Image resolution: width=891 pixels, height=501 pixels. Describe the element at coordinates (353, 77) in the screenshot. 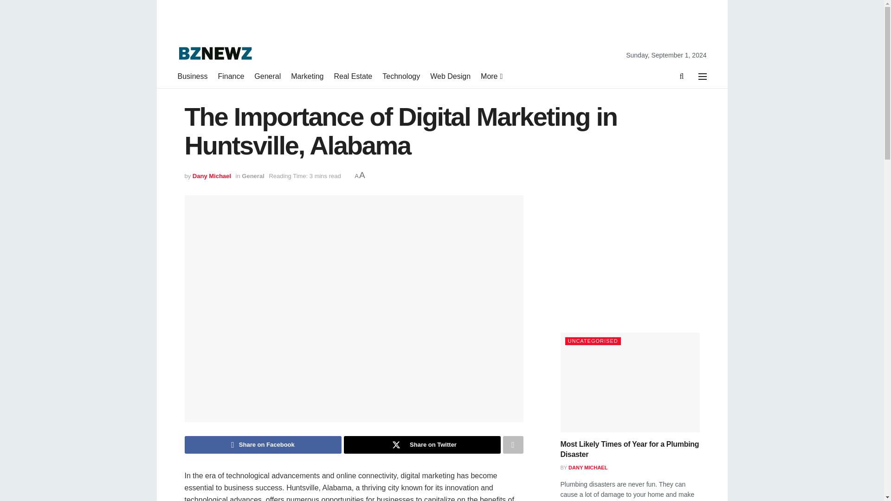

I see `Real Estate` at that location.